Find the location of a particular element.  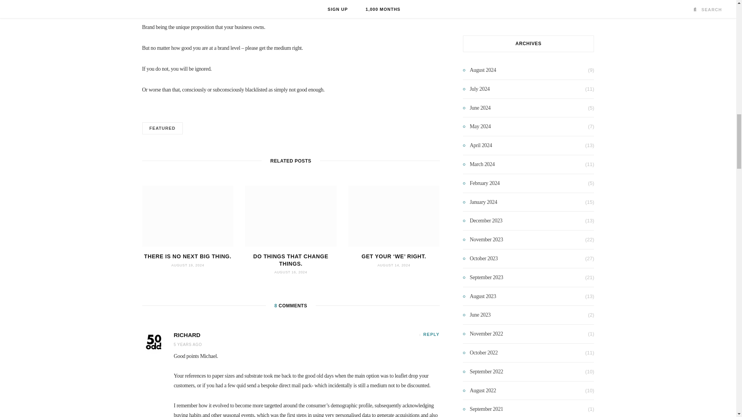

There is no next big thing. is located at coordinates (188, 216).